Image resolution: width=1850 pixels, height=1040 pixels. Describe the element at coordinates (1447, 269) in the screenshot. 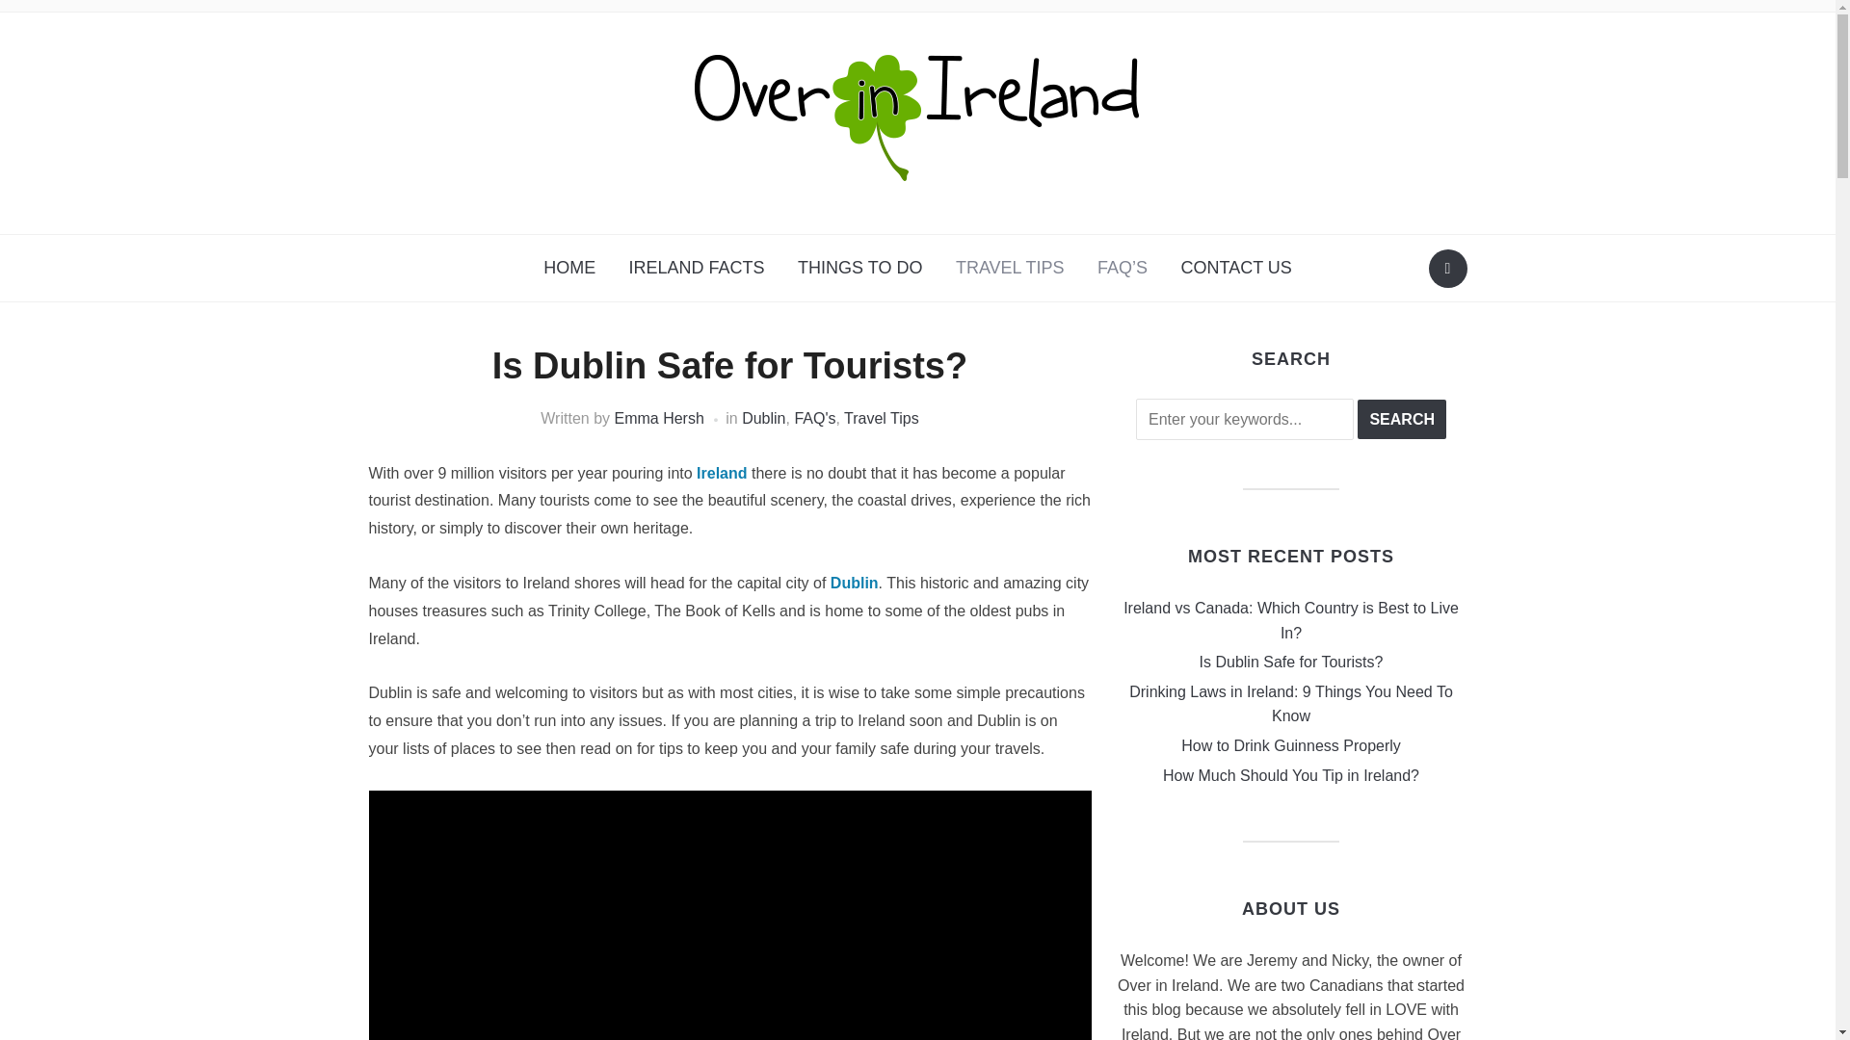

I see `Search` at that location.